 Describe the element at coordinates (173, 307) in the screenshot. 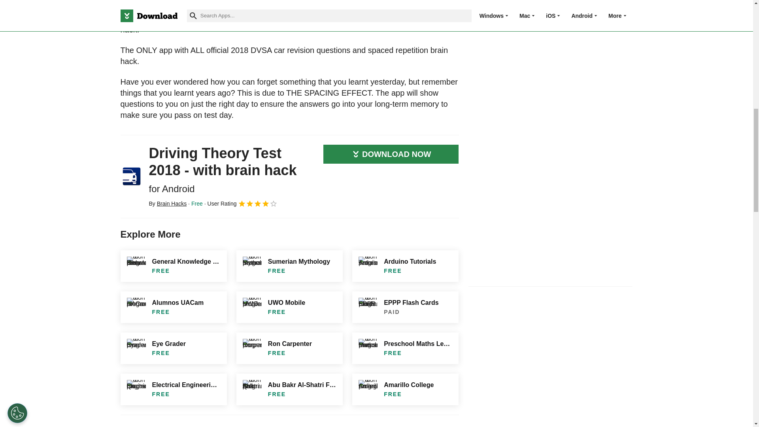

I see `Alumnos UACam` at that location.